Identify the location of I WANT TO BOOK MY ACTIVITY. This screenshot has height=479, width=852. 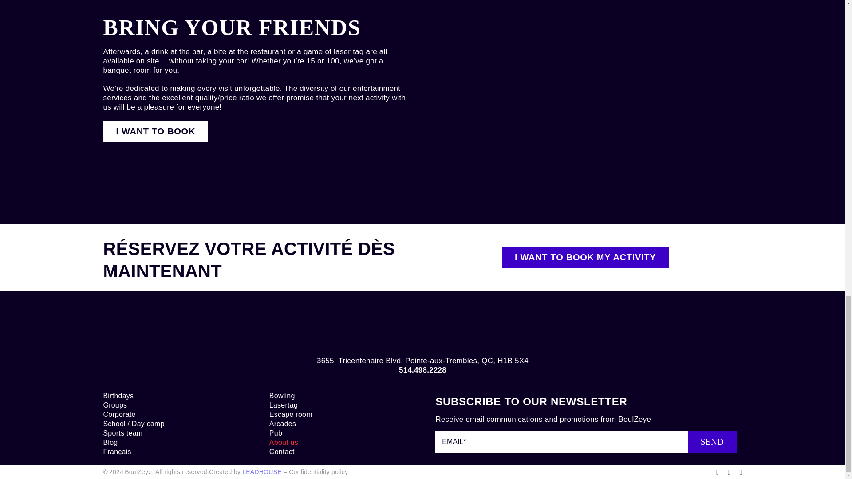
(585, 257).